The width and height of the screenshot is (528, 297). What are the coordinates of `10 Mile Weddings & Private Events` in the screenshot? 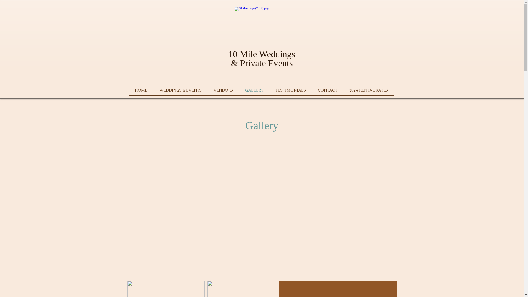 It's located at (262, 59).